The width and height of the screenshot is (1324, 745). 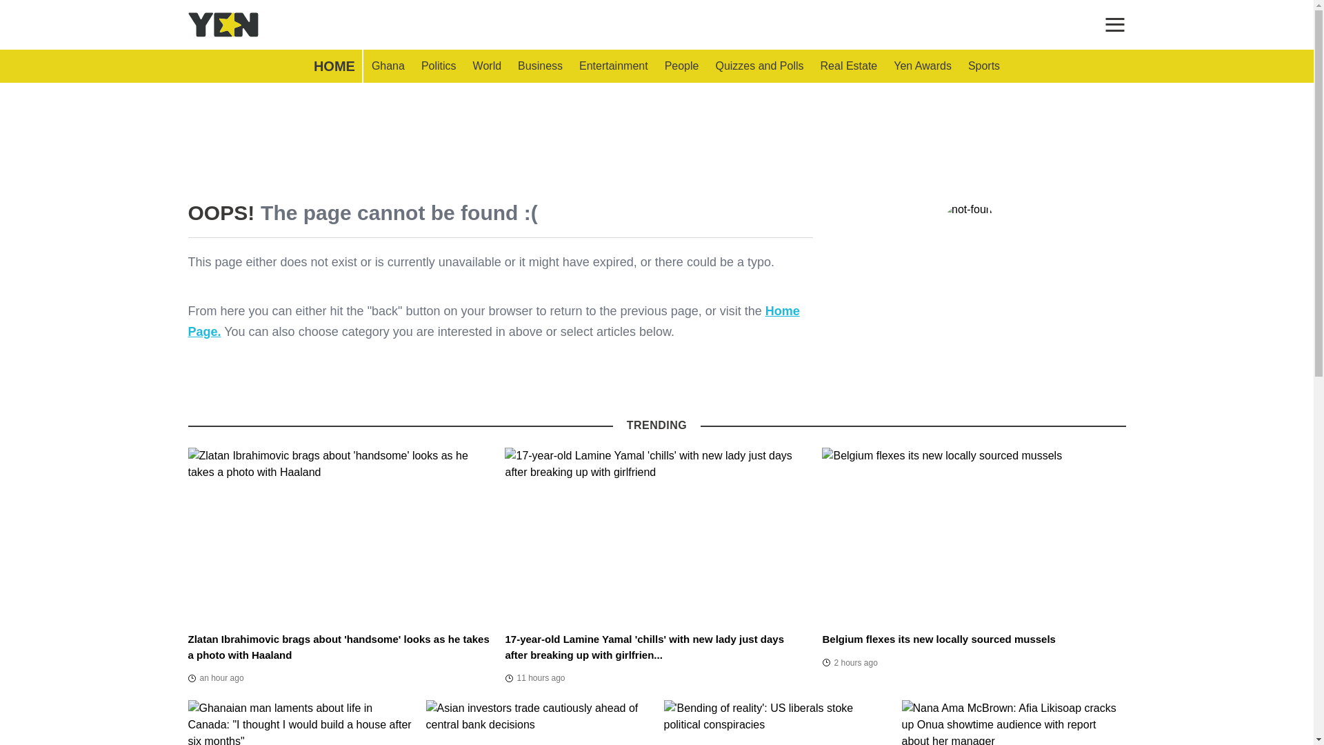 I want to click on World, so click(x=487, y=66).